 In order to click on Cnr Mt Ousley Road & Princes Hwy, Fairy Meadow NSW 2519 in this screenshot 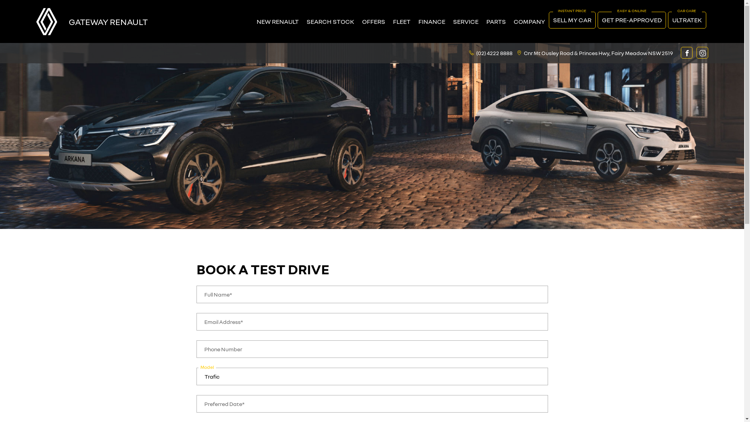, I will do `click(598, 52)`.